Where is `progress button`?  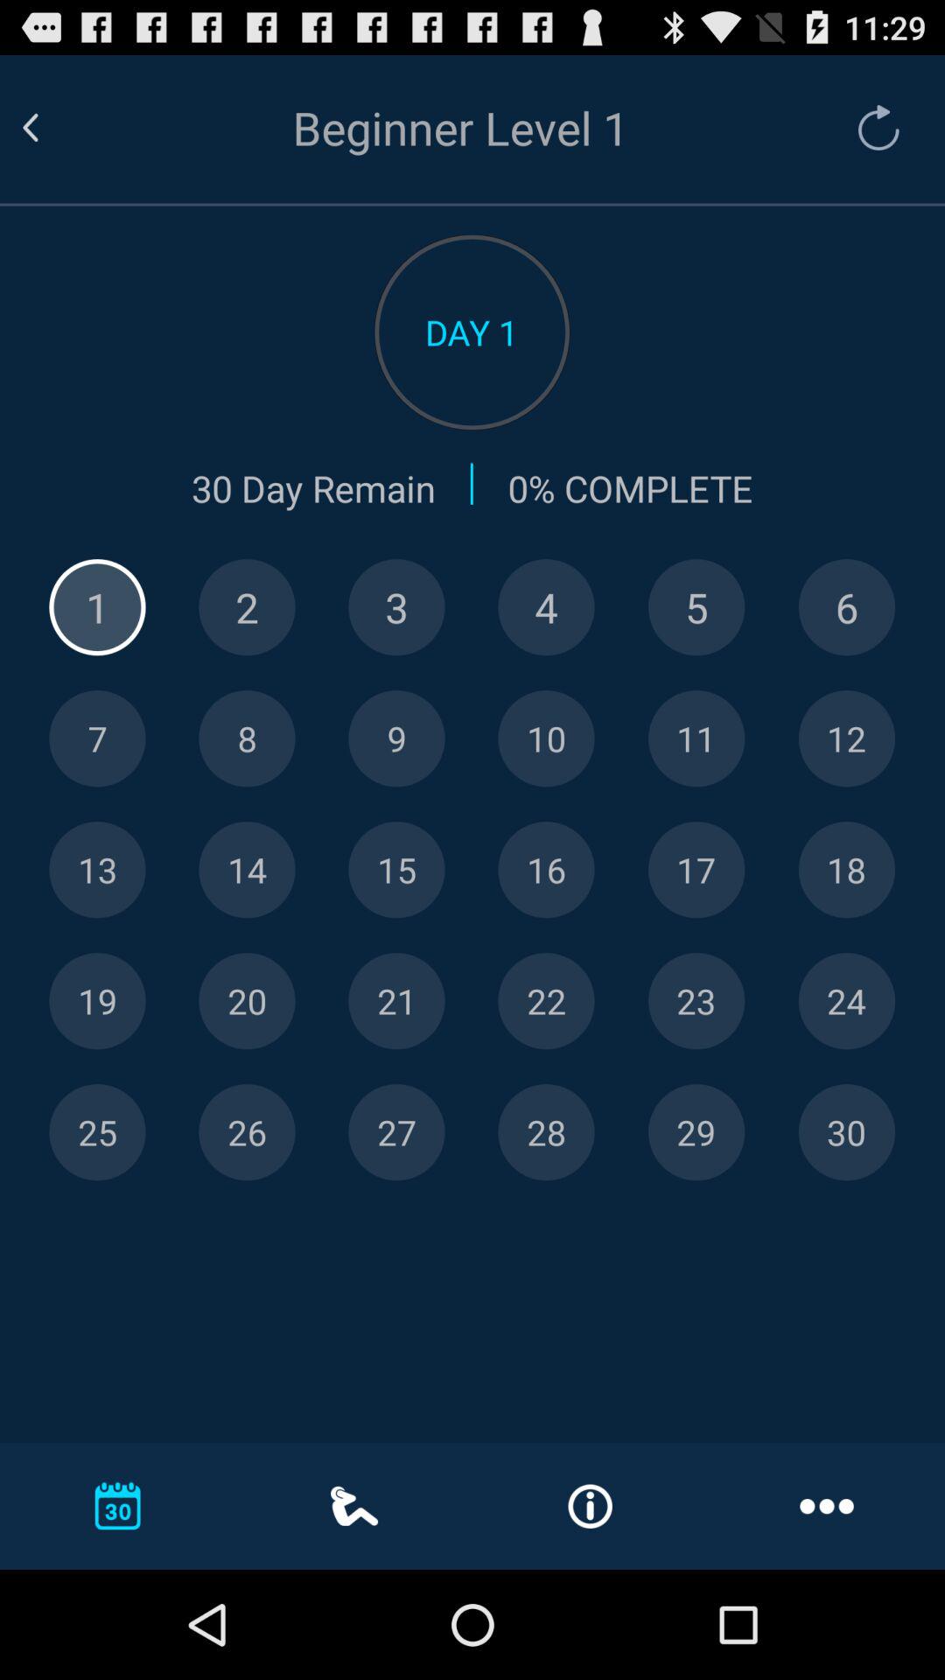
progress button is located at coordinates (696, 607).